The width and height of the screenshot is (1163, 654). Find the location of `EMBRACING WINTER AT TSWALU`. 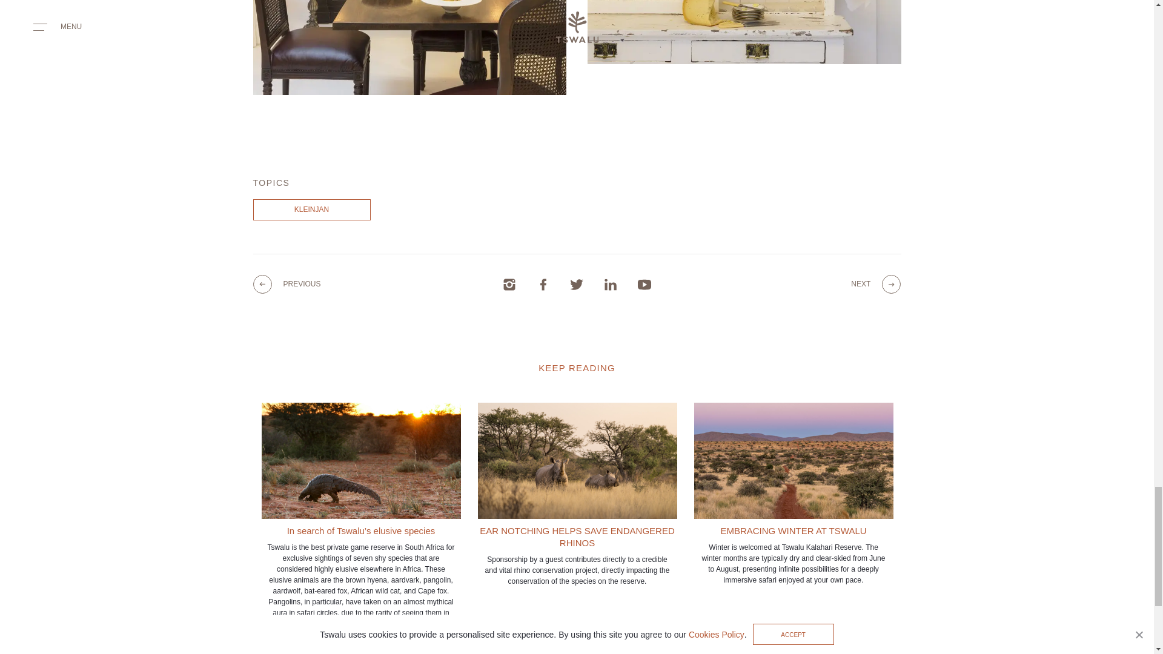

EMBRACING WINTER AT TSWALU is located at coordinates (794, 493).